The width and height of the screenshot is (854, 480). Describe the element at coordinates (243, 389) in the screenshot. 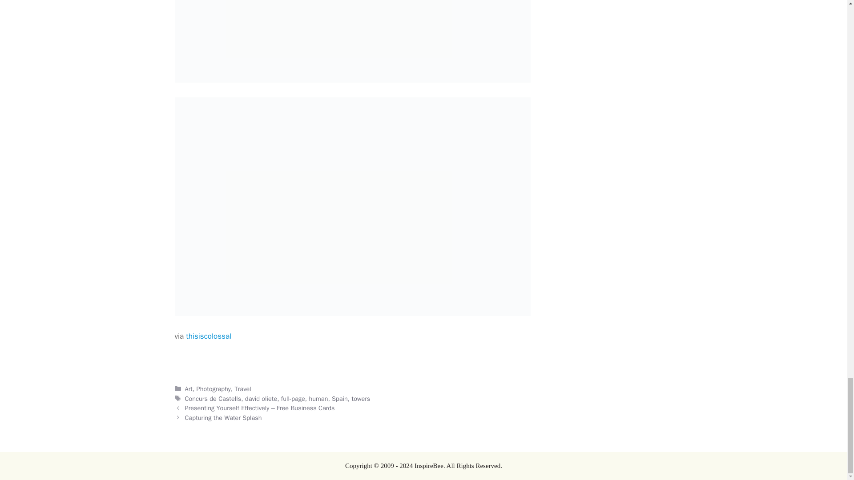

I see `Travel` at that location.